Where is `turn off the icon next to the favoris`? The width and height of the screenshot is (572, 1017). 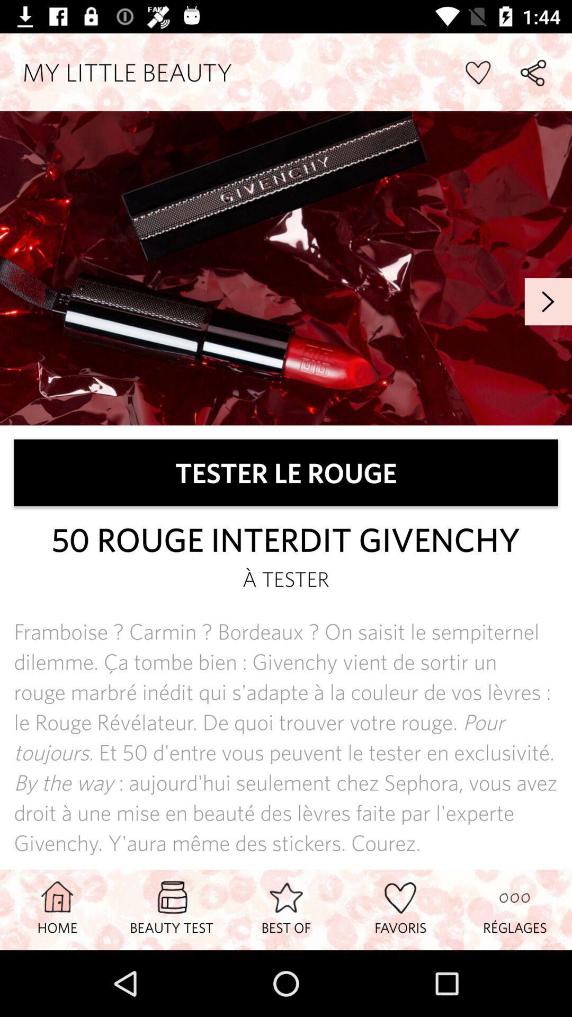 turn off the icon next to the favoris is located at coordinates (515, 909).